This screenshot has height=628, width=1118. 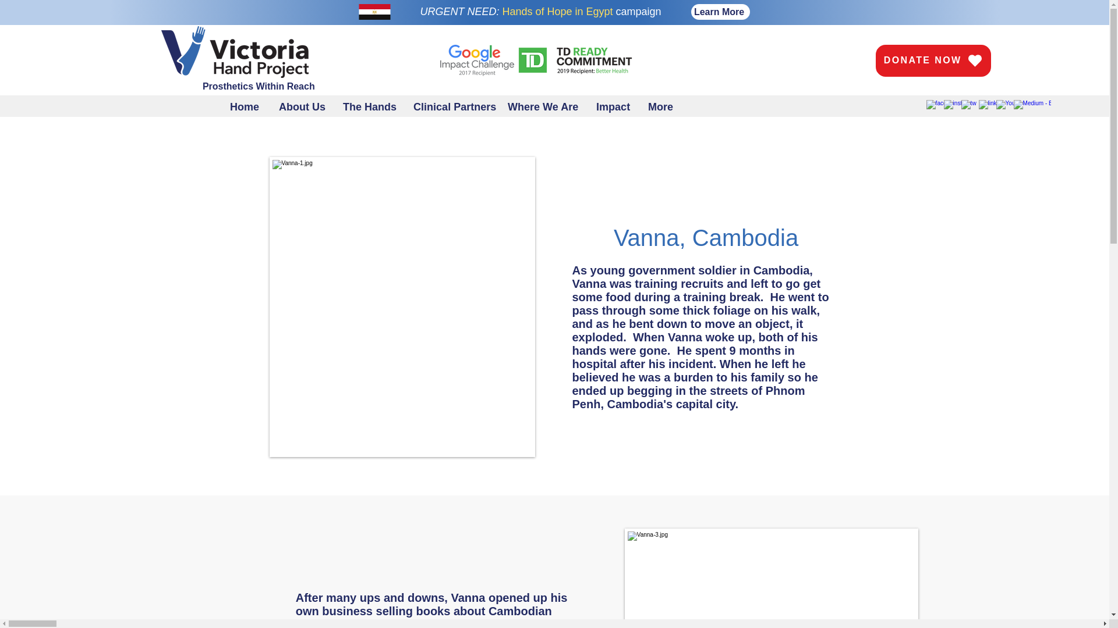 What do you see at coordinates (933, 60) in the screenshot?
I see `DONATE NOW` at bounding box center [933, 60].